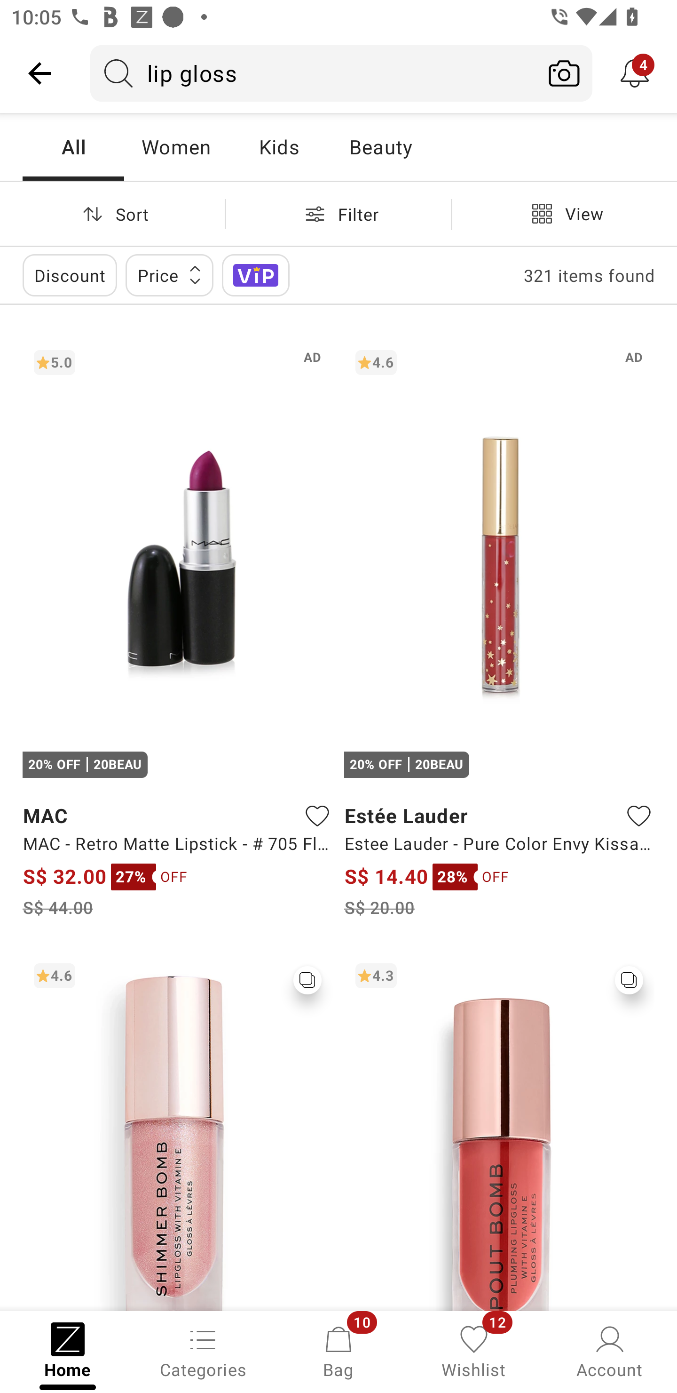  I want to click on Filter, so click(338, 214).